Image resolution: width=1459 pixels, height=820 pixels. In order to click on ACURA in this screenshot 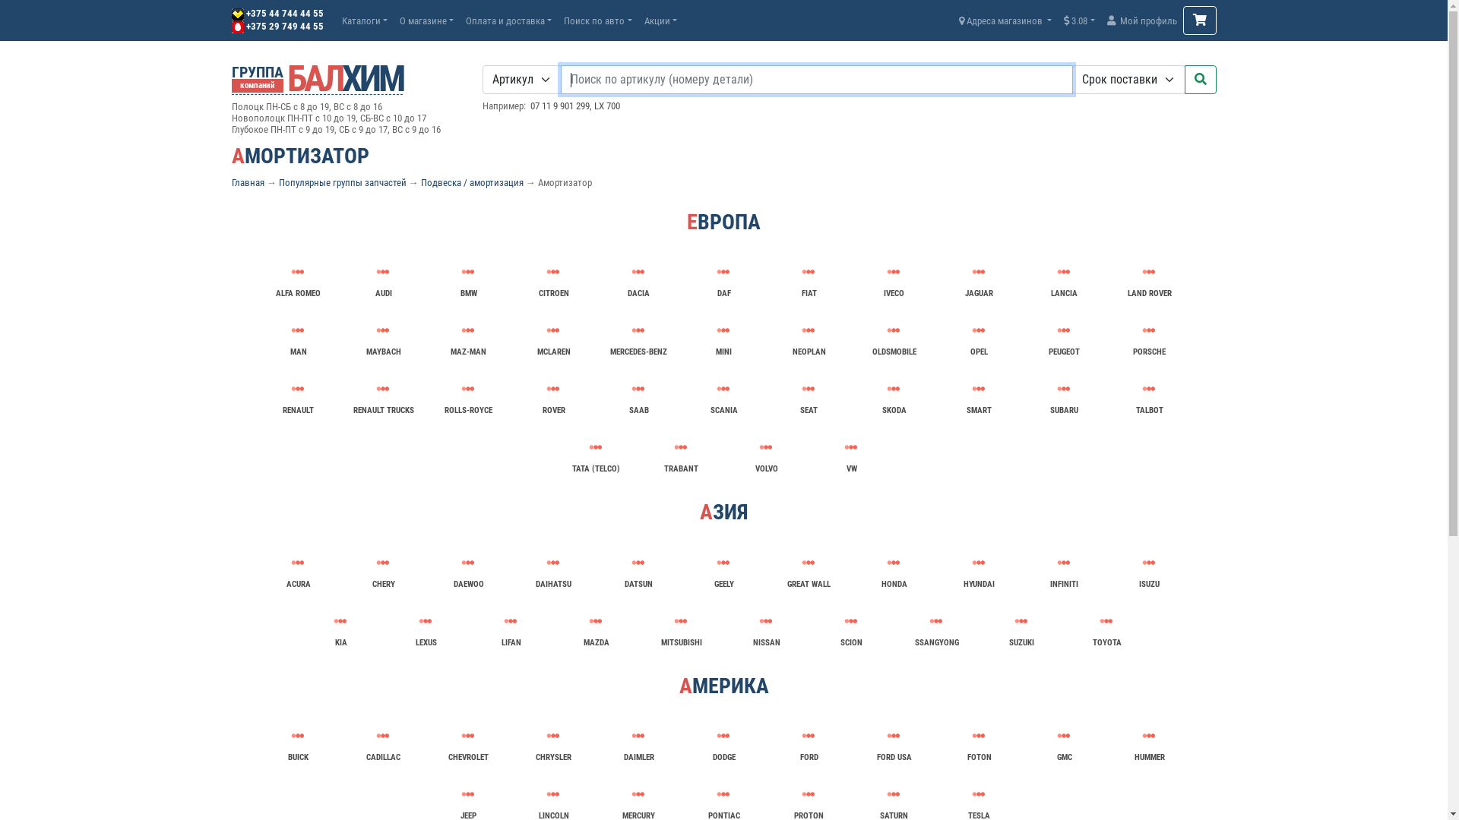, I will do `click(298, 563)`.